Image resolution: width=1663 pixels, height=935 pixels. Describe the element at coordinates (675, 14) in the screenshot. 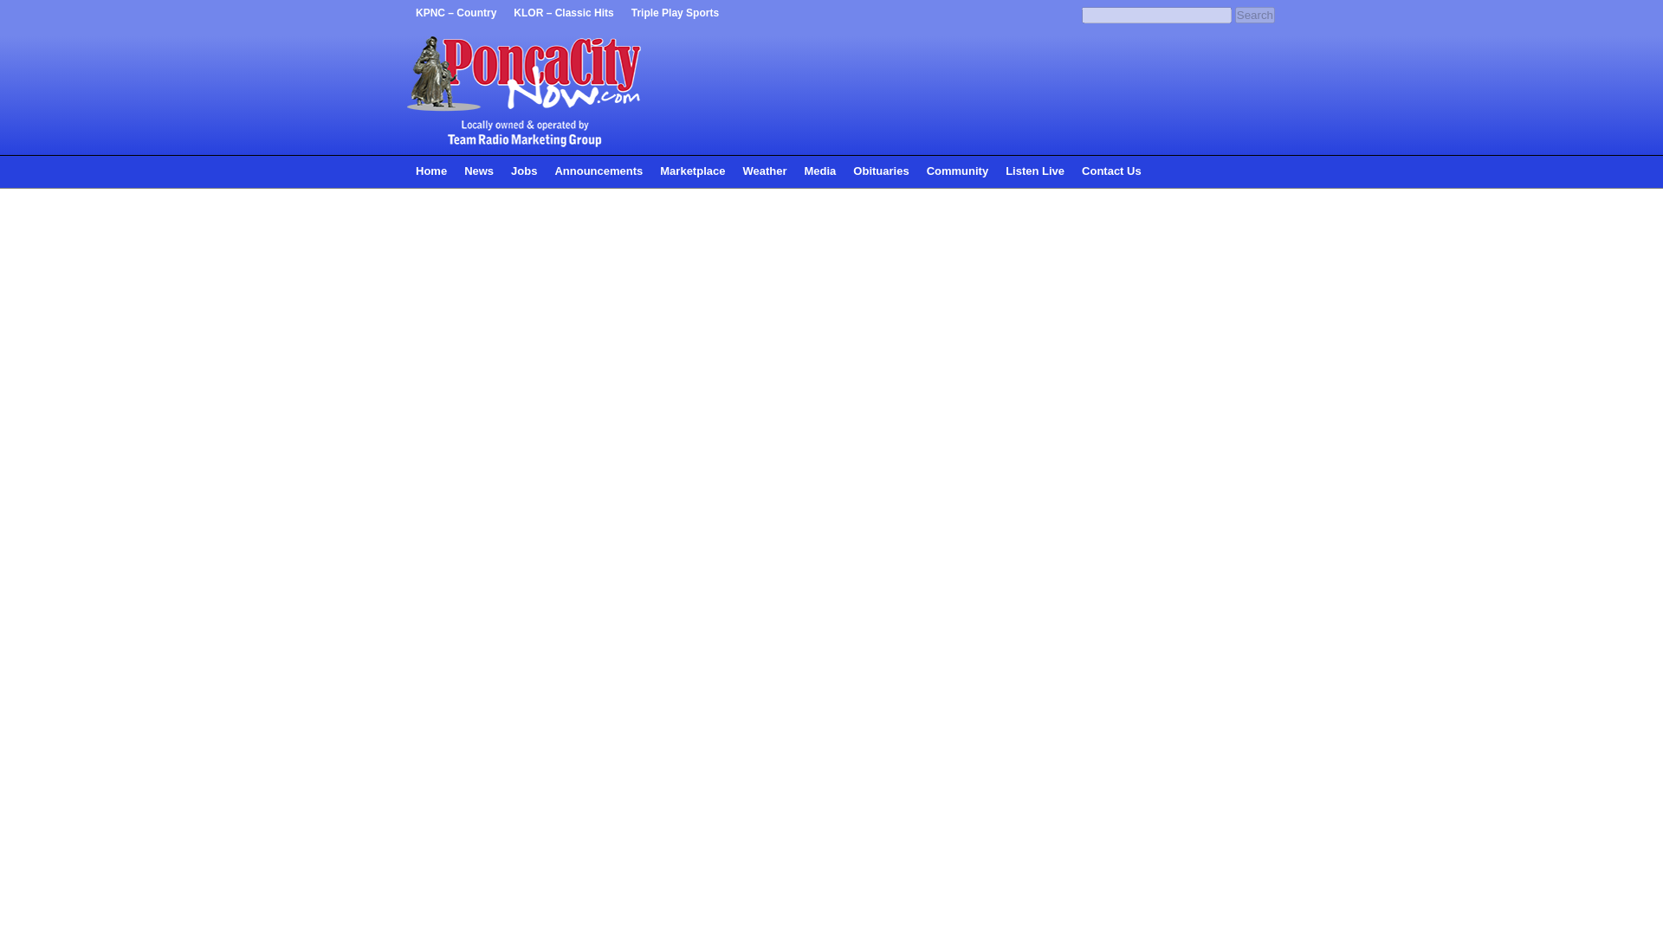

I see `Triple Play Sports` at that location.